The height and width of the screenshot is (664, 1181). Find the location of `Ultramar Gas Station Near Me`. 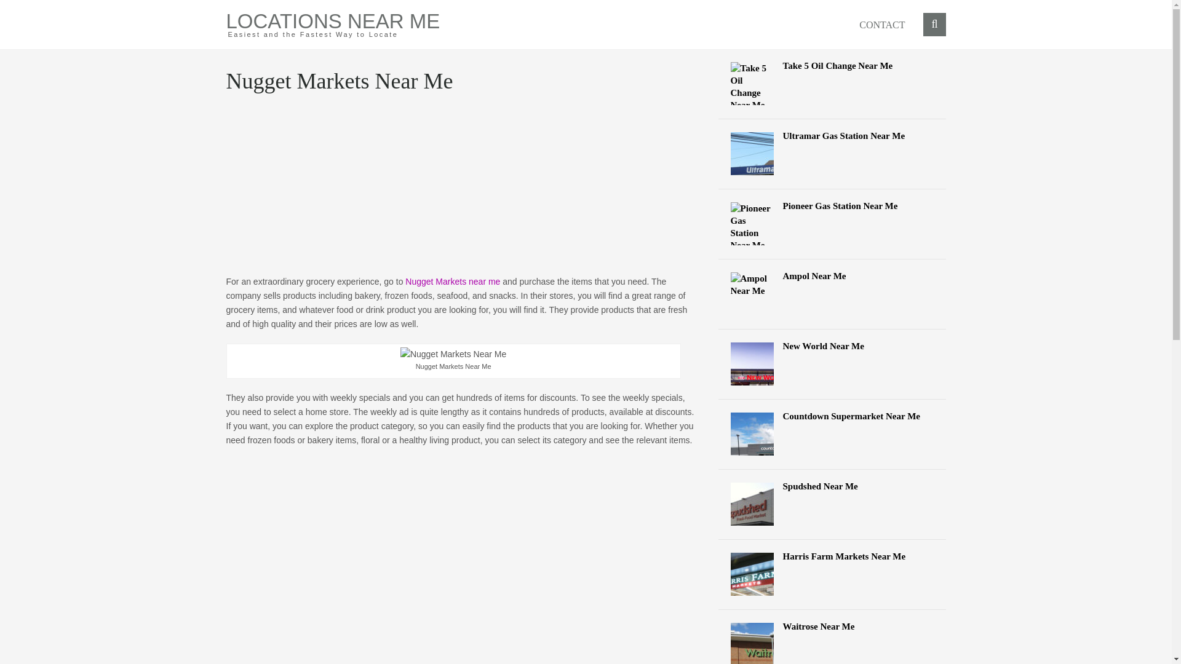

Ultramar Gas Station Near Me is located at coordinates (832, 135).